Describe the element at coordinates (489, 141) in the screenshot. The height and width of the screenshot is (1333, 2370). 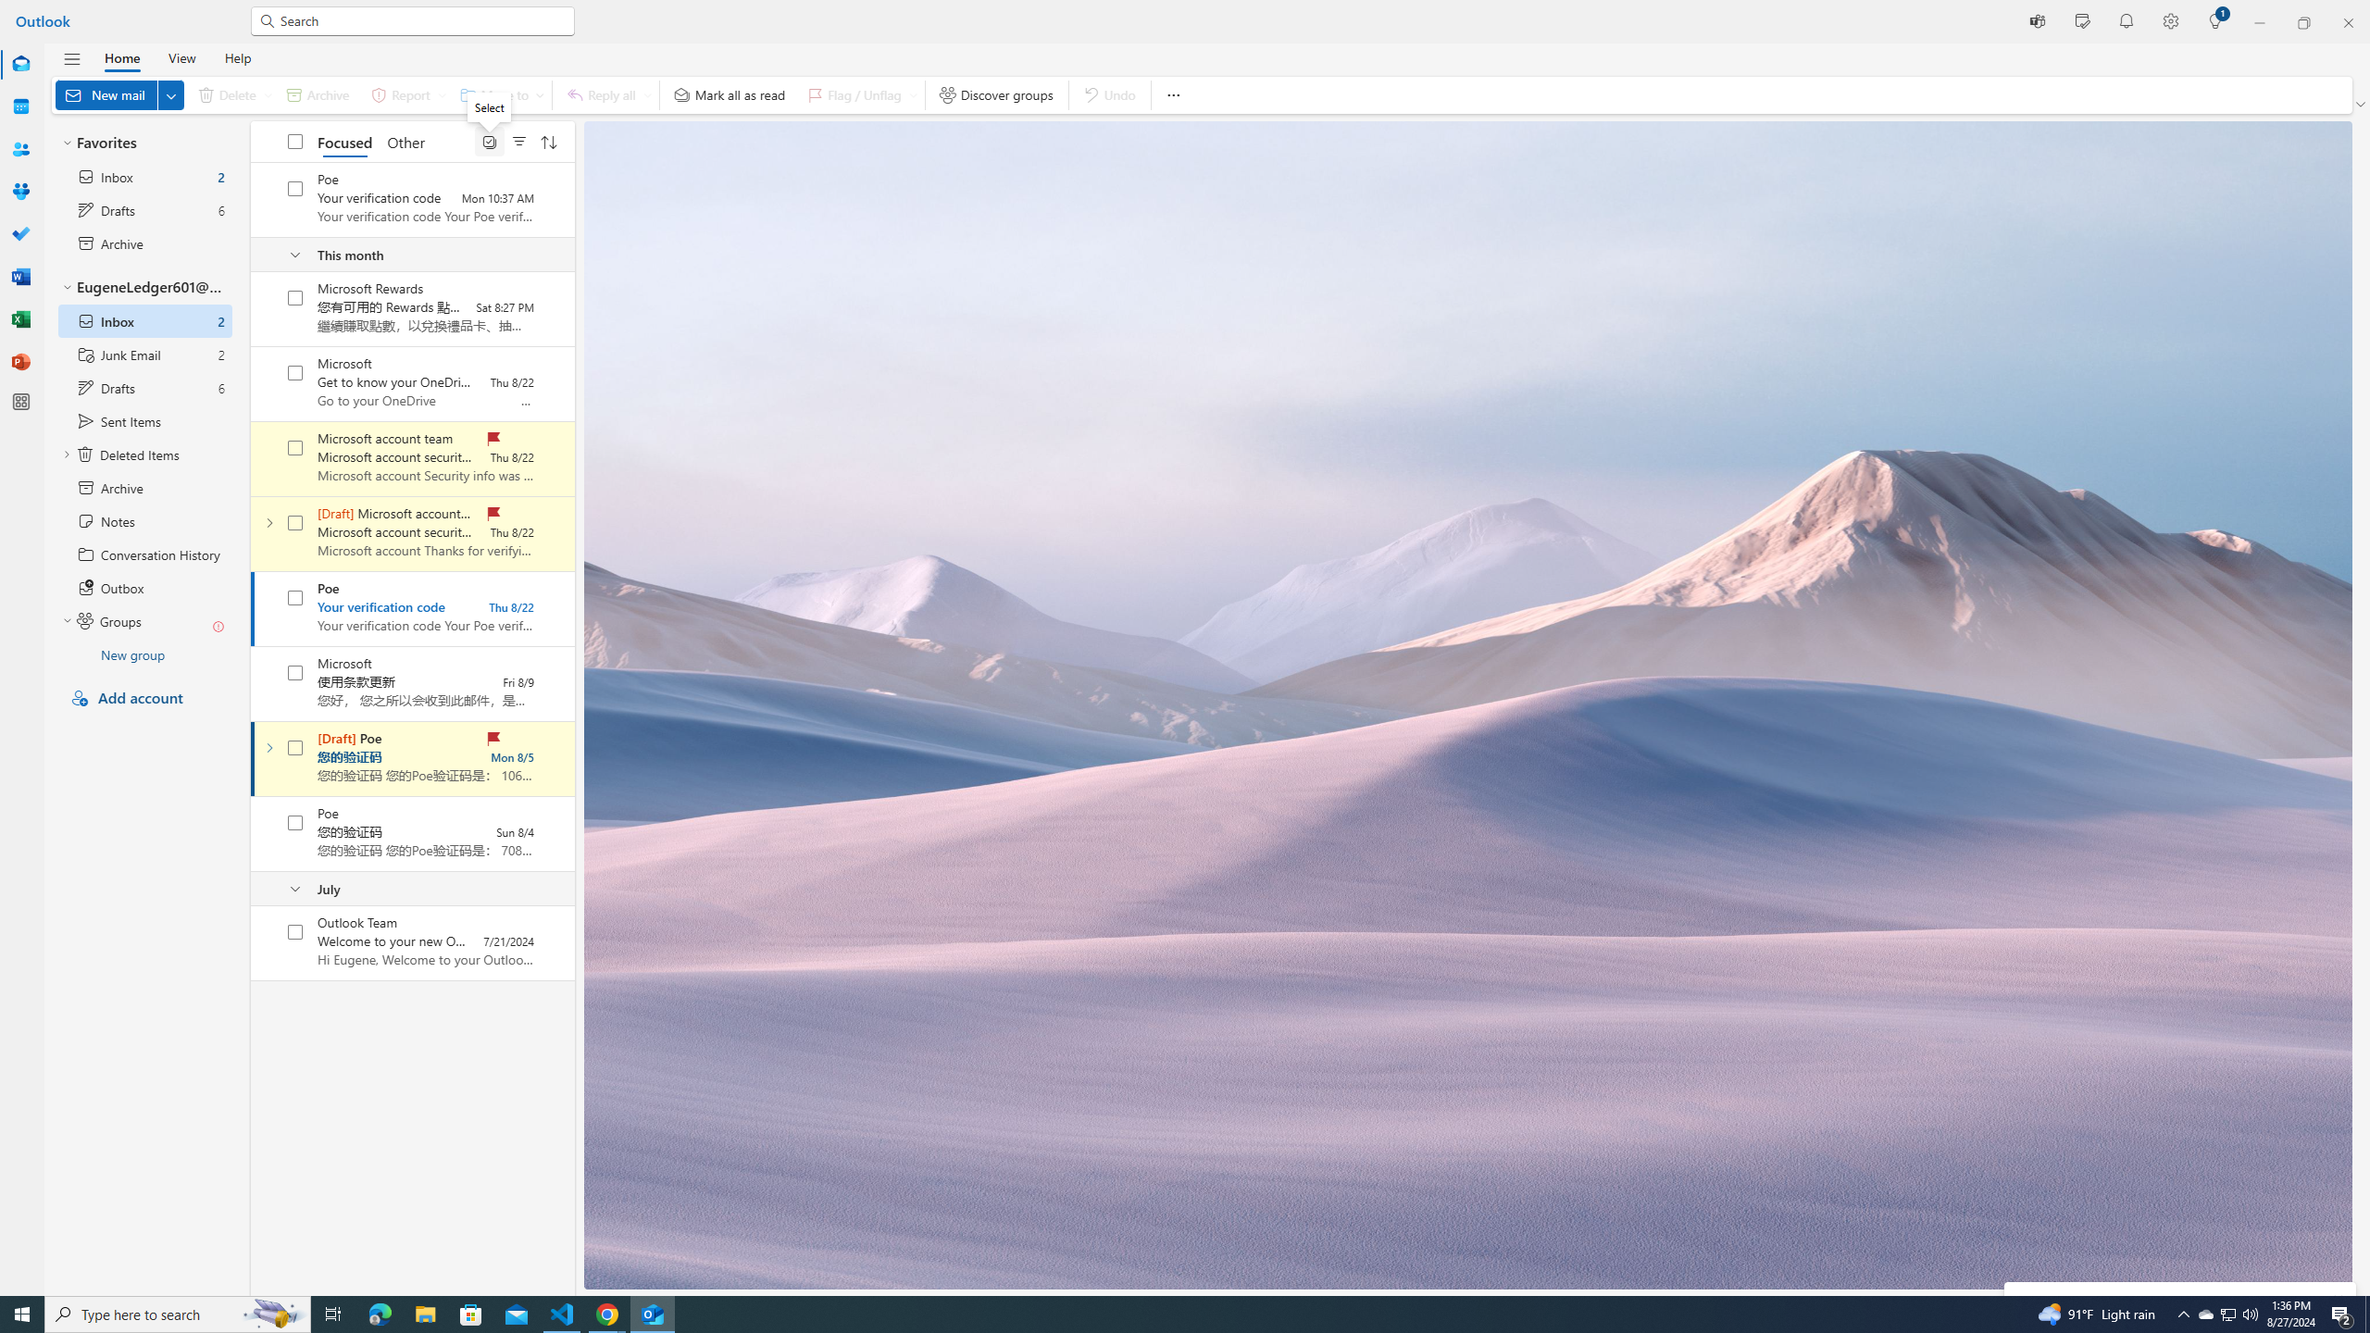
I see `Select` at that location.